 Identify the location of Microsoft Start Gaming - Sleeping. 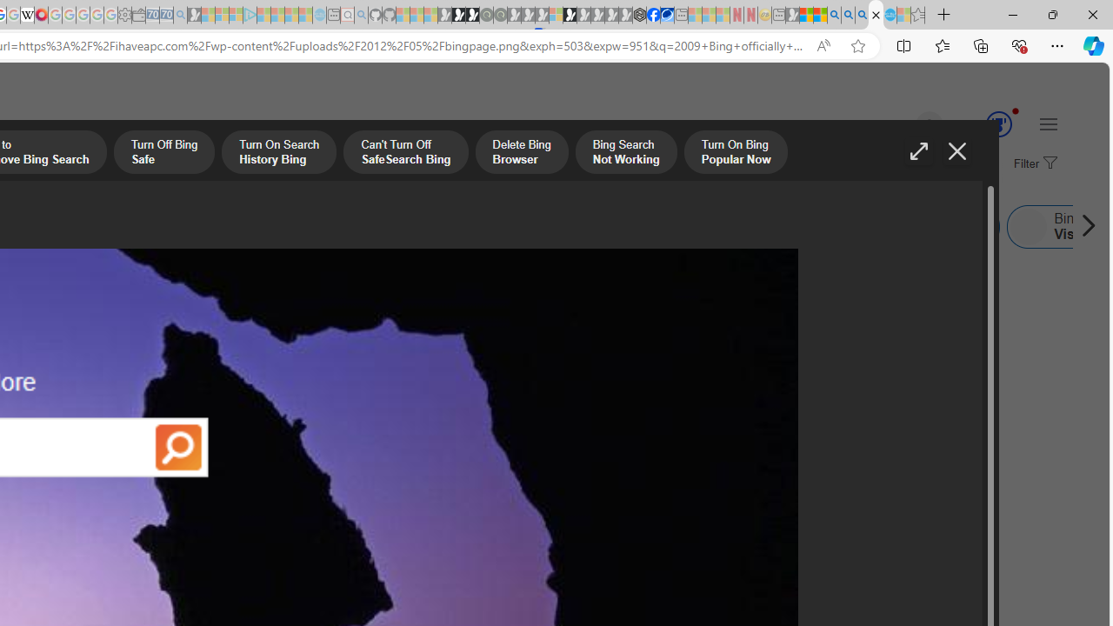
(195, 16).